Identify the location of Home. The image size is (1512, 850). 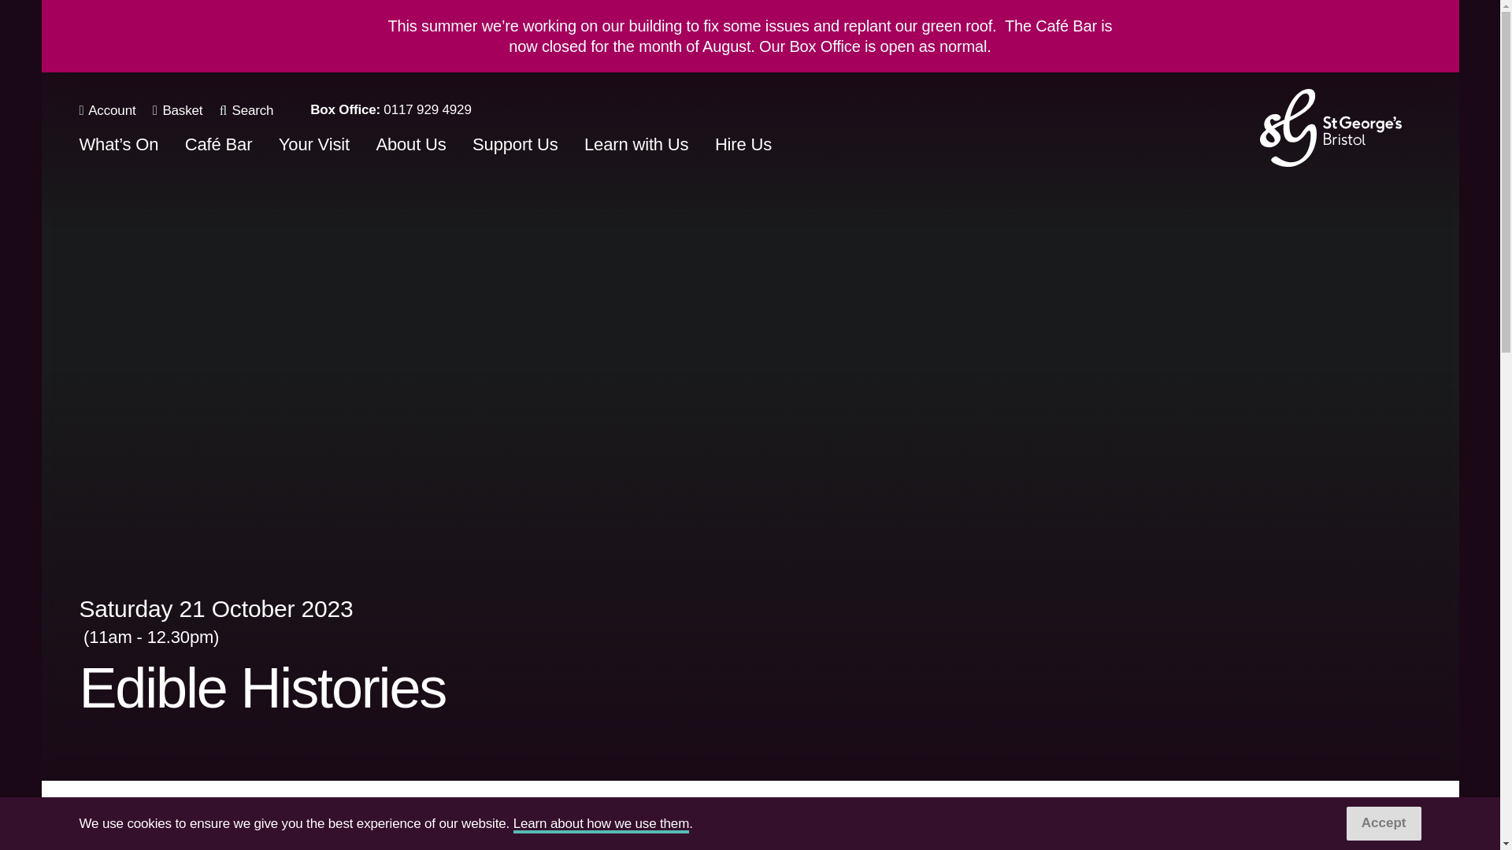
(1330, 127).